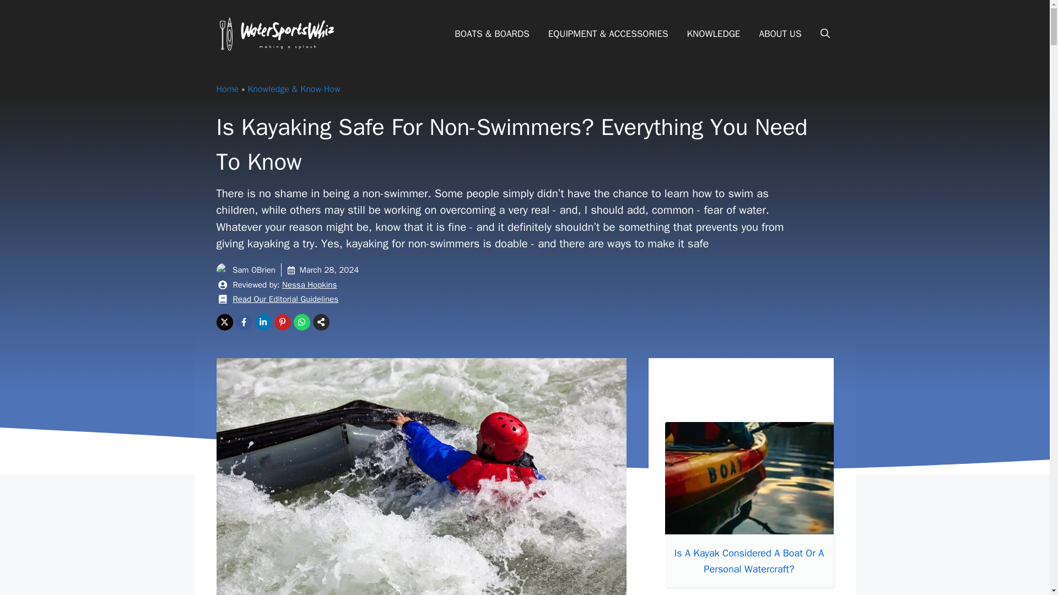 Image resolution: width=1058 pixels, height=595 pixels. Describe the element at coordinates (714, 34) in the screenshot. I see `KNOWLEDGE` at that location.